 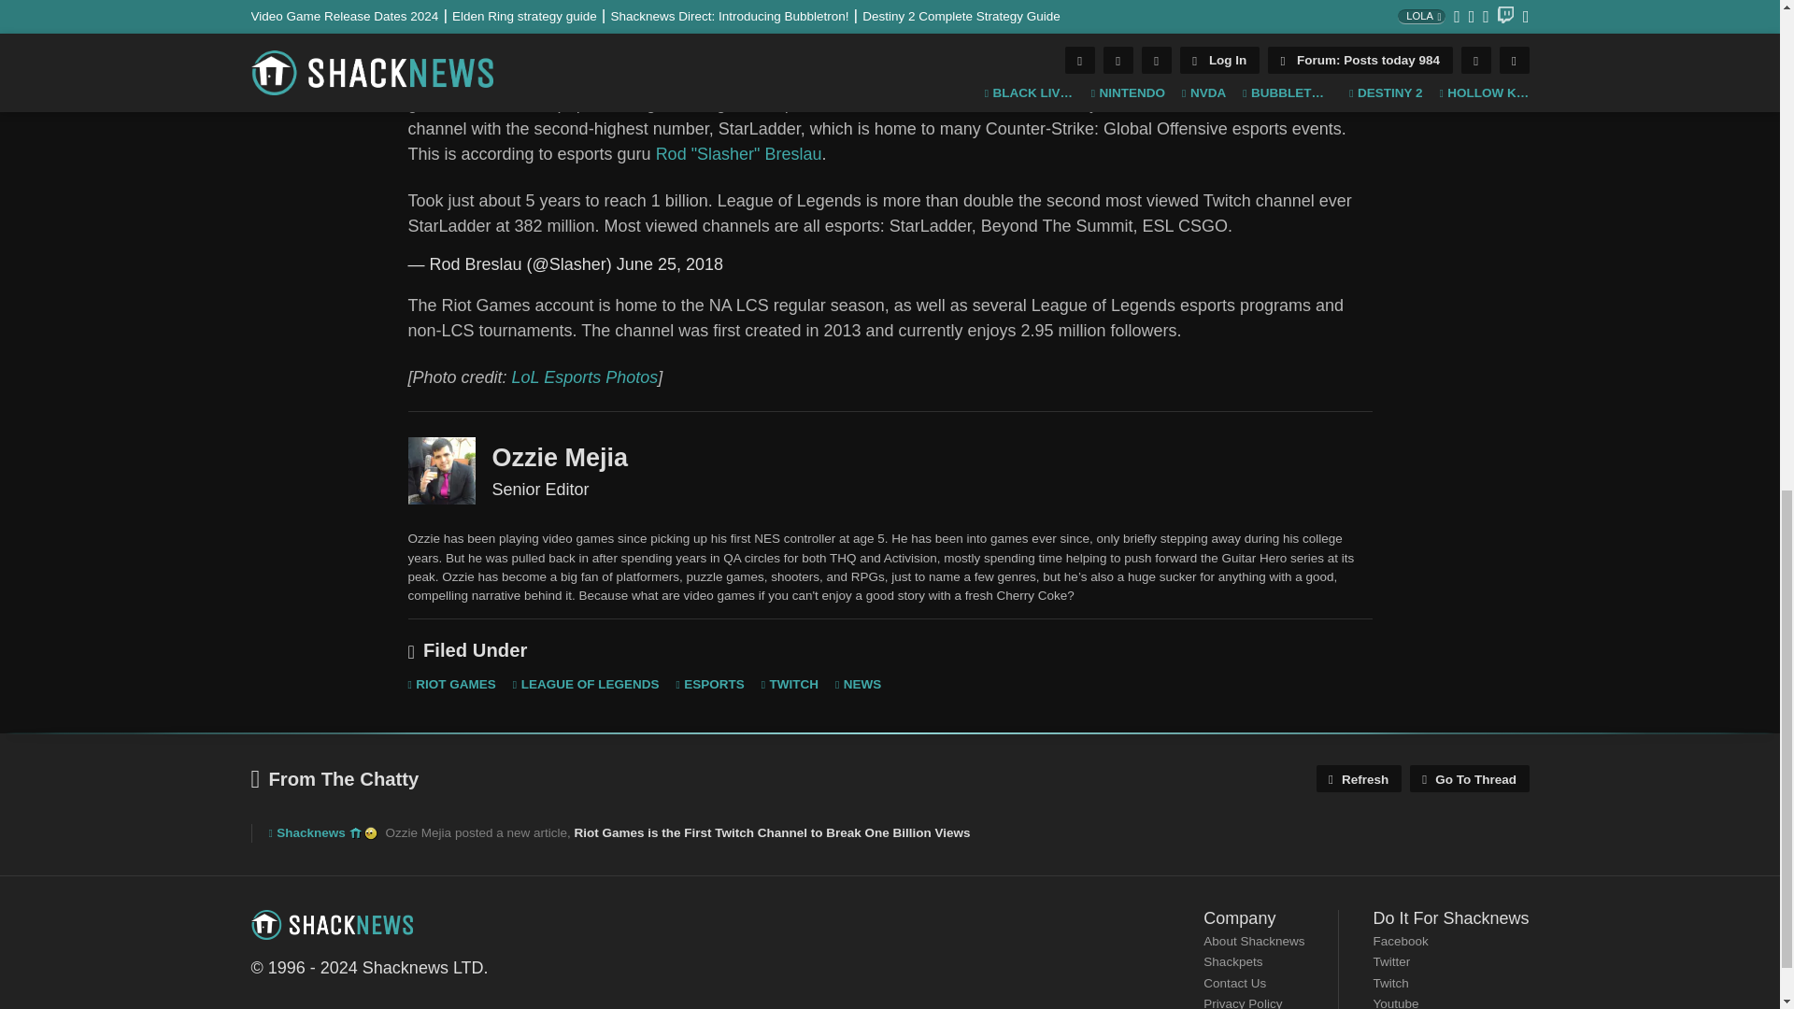 What do you see at coordinates (355, 832) in the screenshot?
I see `legacy 10 years` at bounding box center [355, 832].